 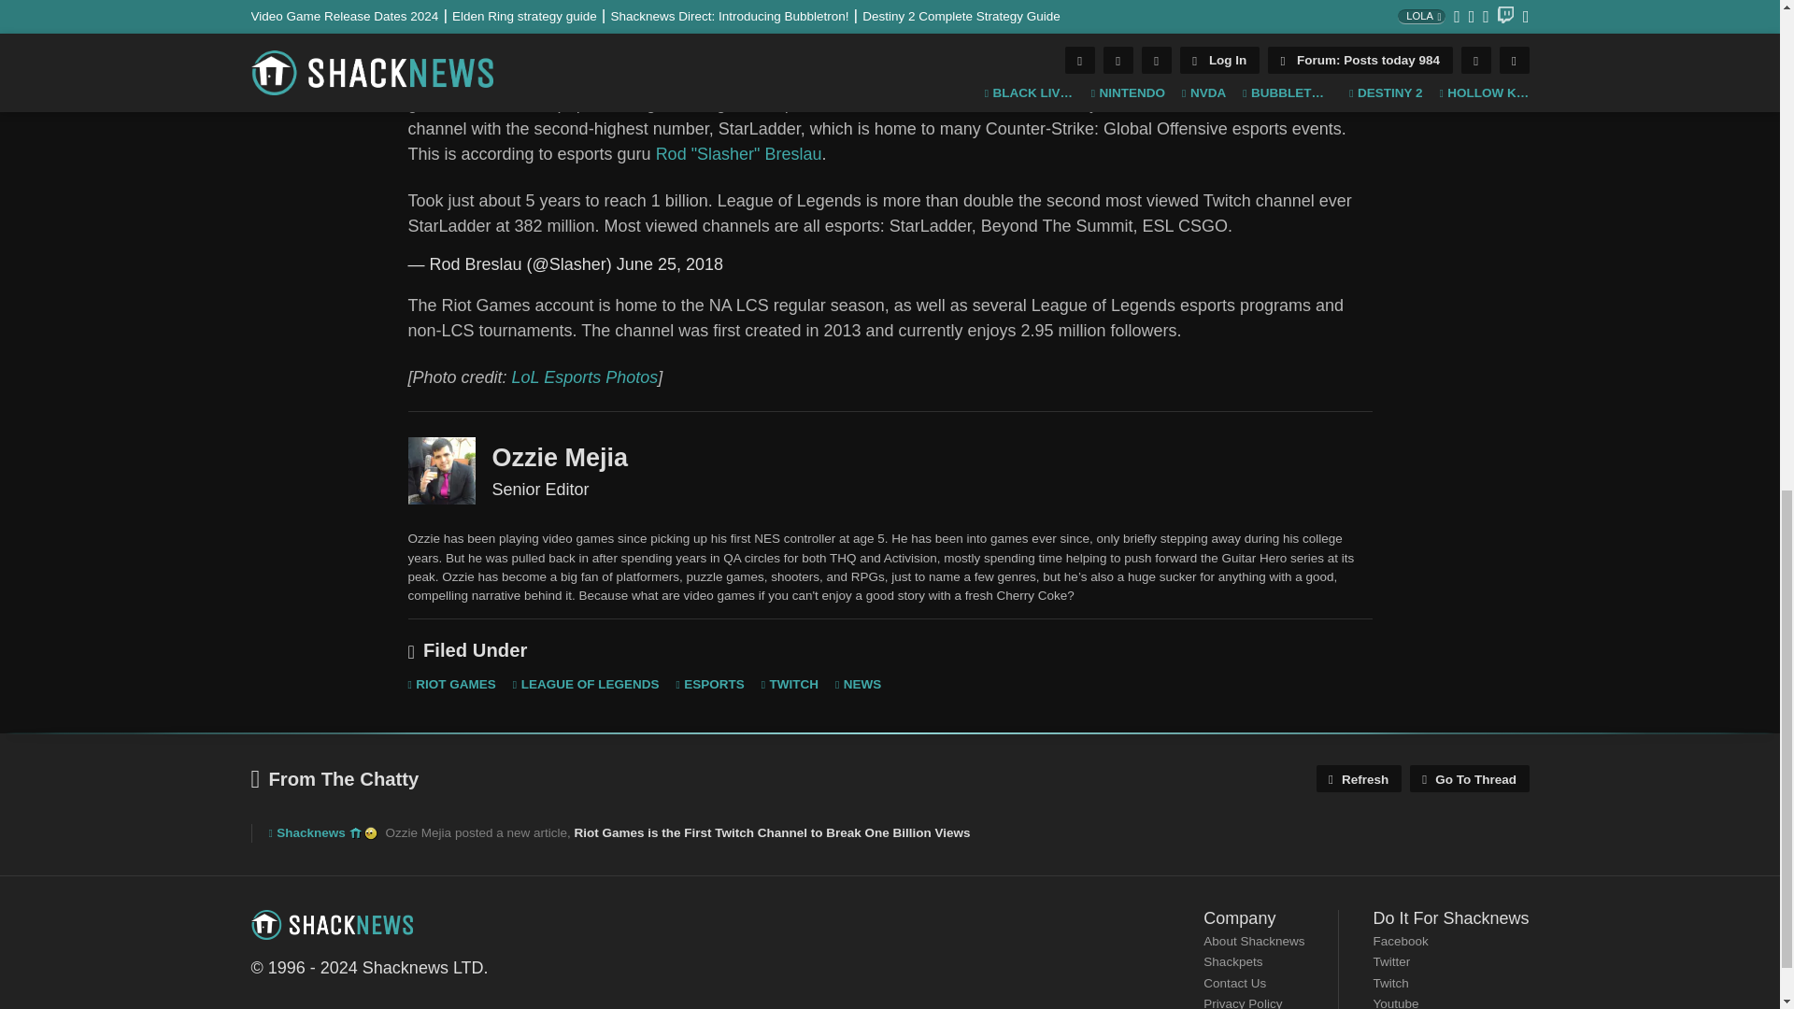 What do you see at coordinates (355, 832) in the screenshot?
I see `legacy 10 years` at bounding box center [355, 832].